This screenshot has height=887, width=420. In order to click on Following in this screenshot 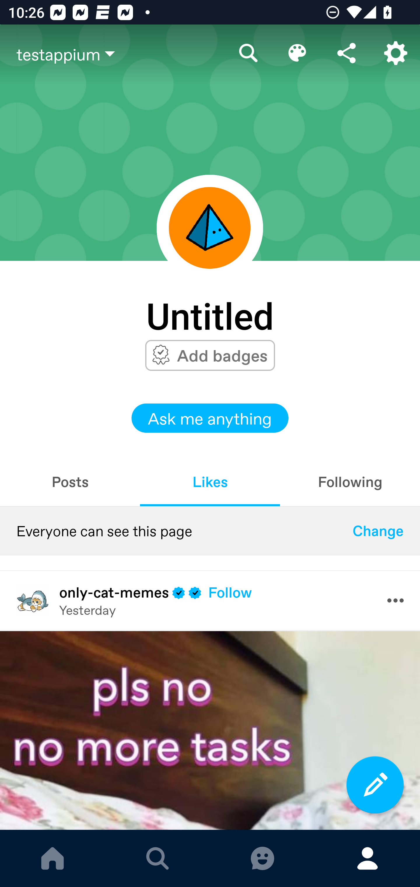, I will do `click(350, 481)`.